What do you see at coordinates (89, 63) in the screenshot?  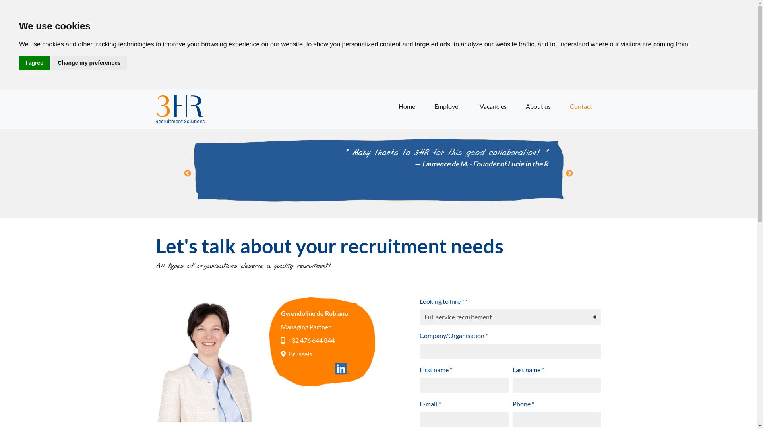 I see `Change my preferences` at bounding box center [89, 63].